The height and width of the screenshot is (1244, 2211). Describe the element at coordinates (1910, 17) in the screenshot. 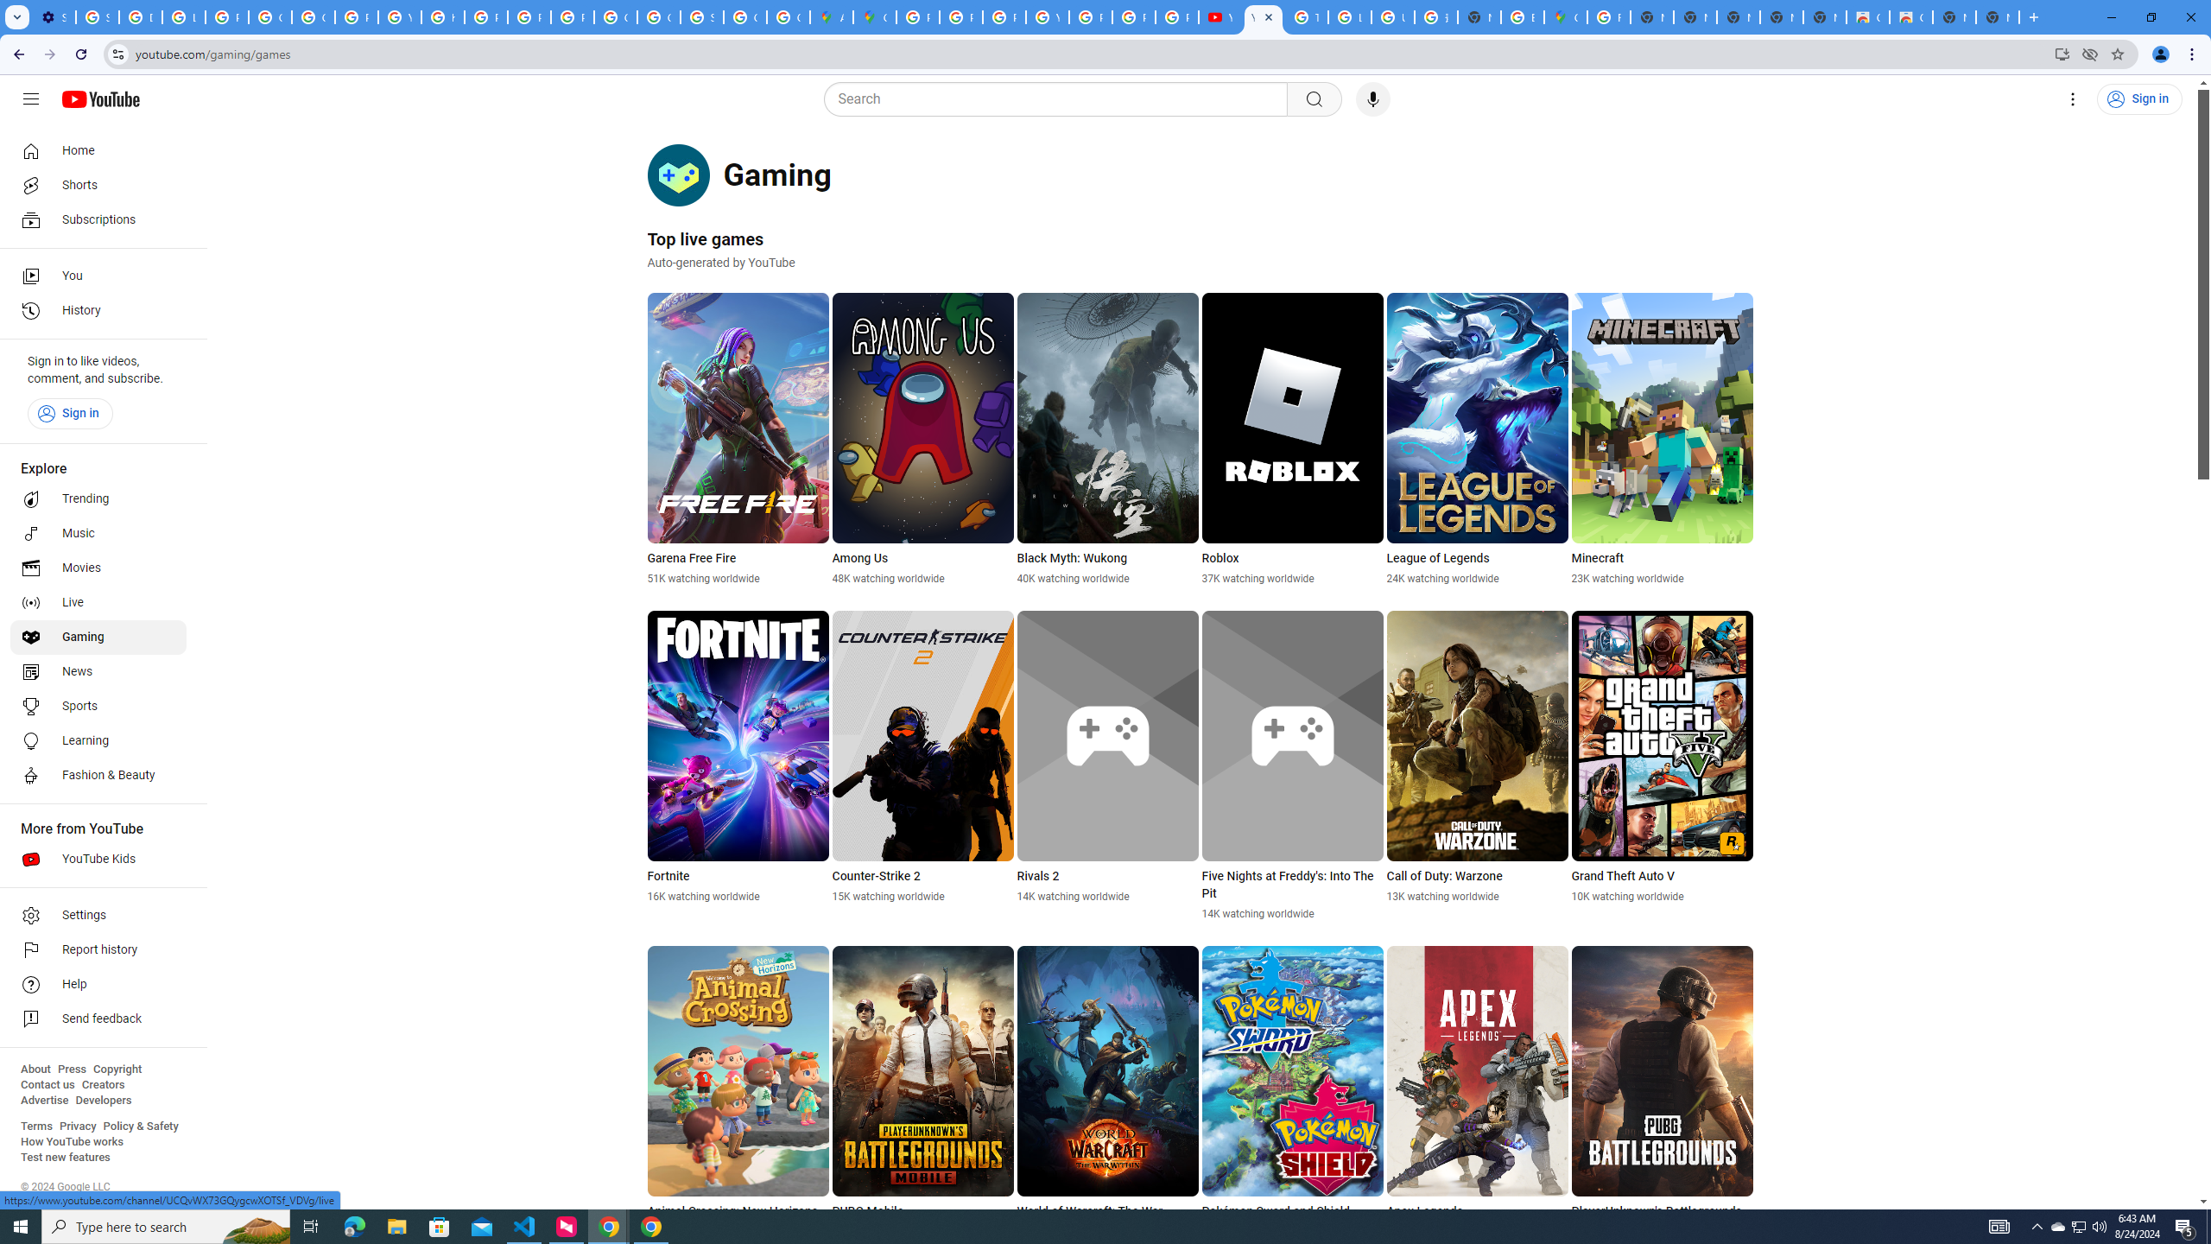

I see `Classic Blue - Chrome Web Store` at that location.